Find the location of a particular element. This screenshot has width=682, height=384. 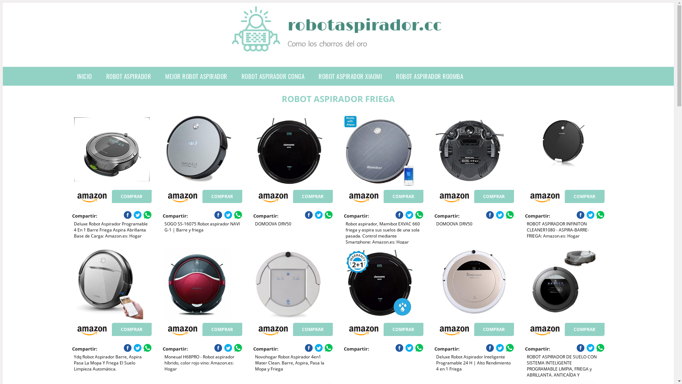

ROBOT ASPIRADOR is located at coordinates (129, 76).